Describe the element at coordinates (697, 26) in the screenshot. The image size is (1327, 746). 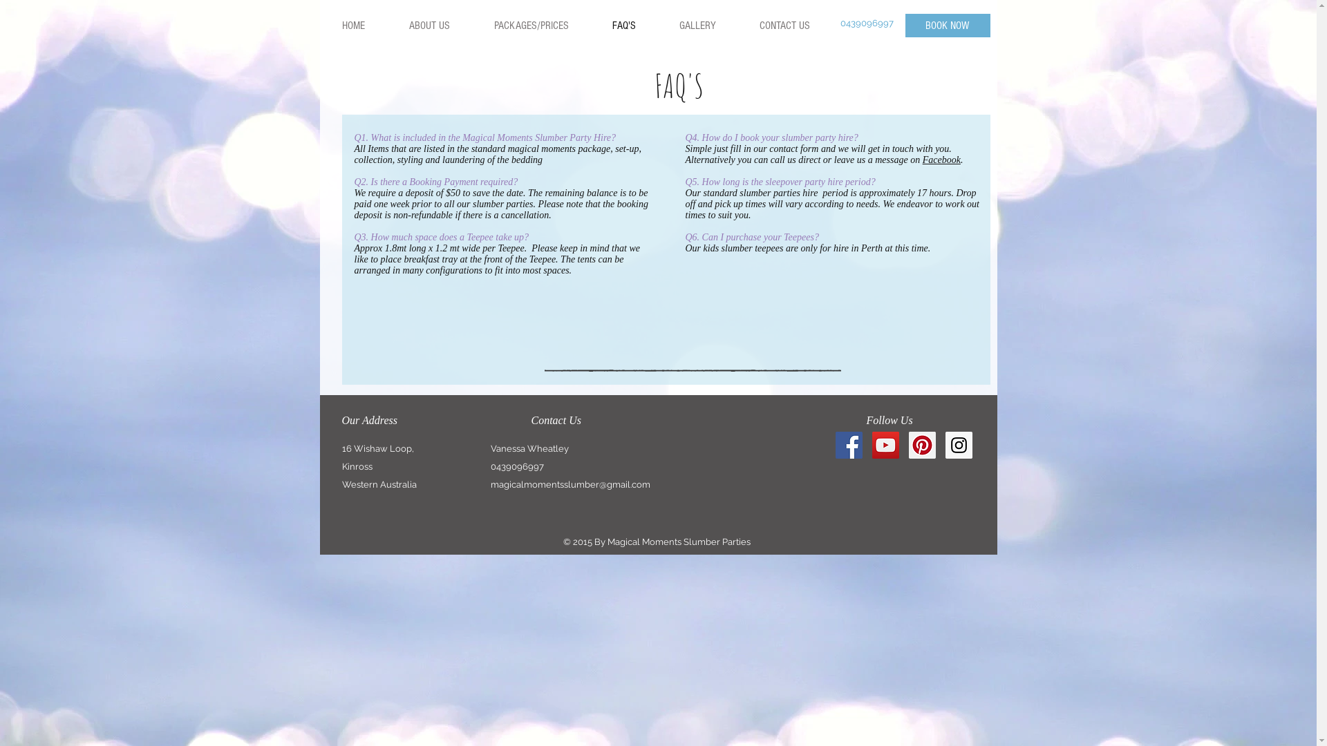
I see `GALLERY` at that location.